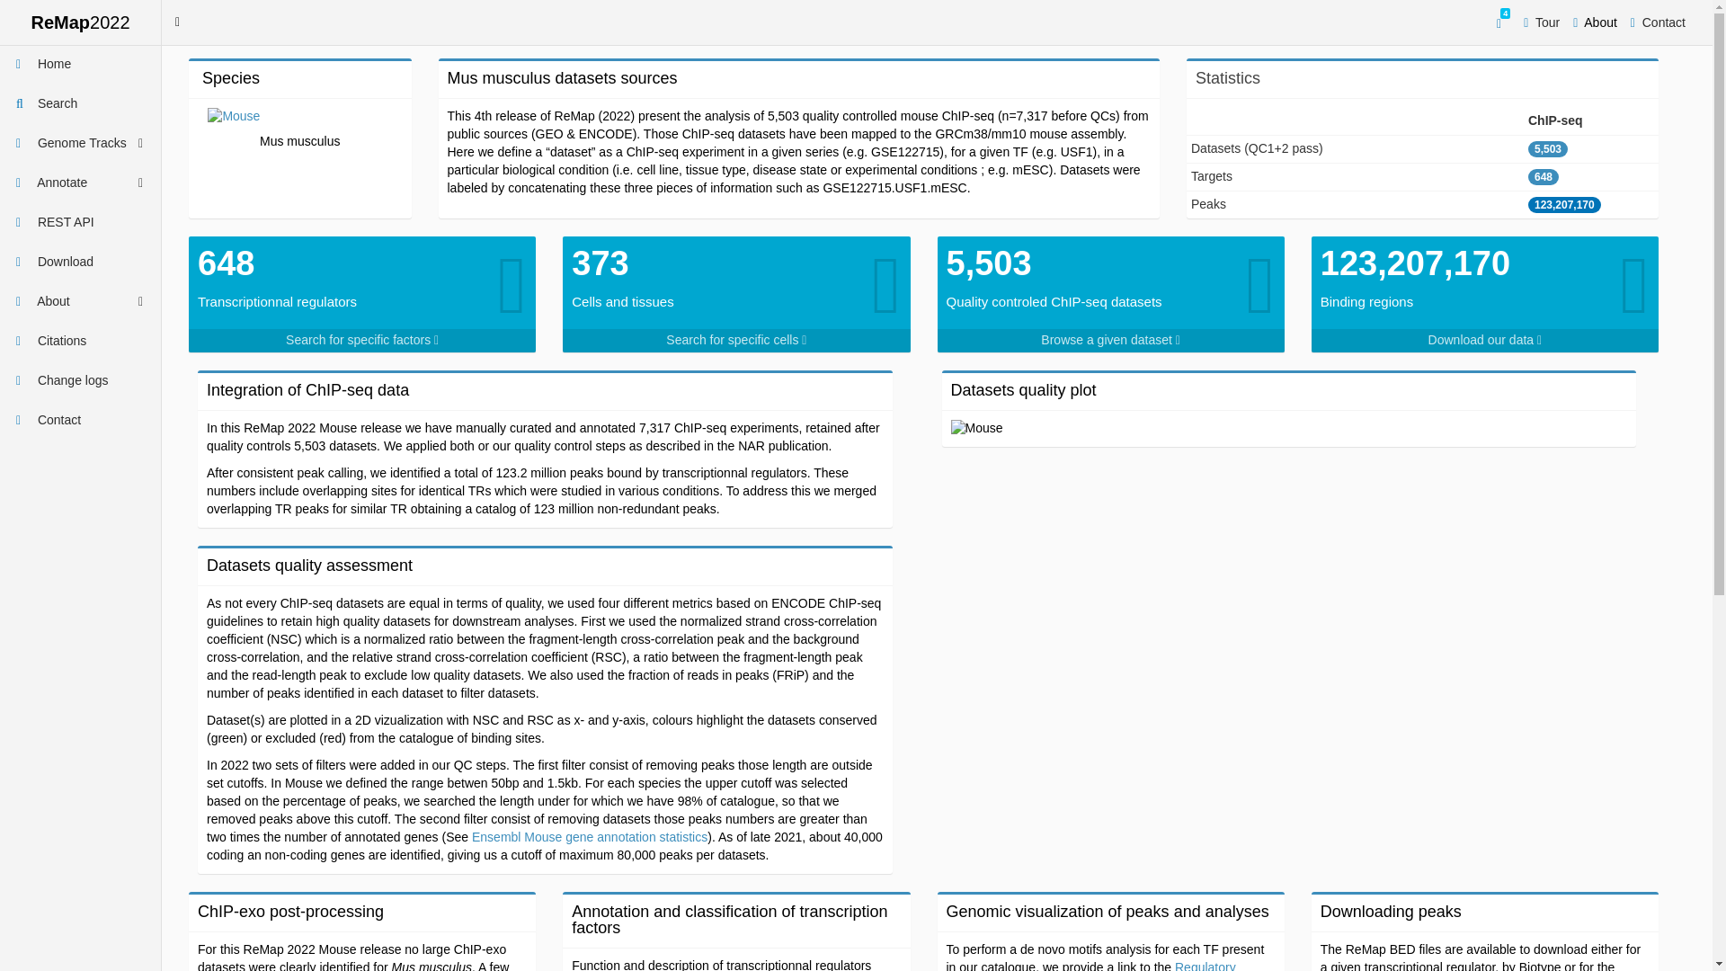 The width and height of the screenshot is (1726, 971). I want to click on Search for specific factors, so click(361, 341).